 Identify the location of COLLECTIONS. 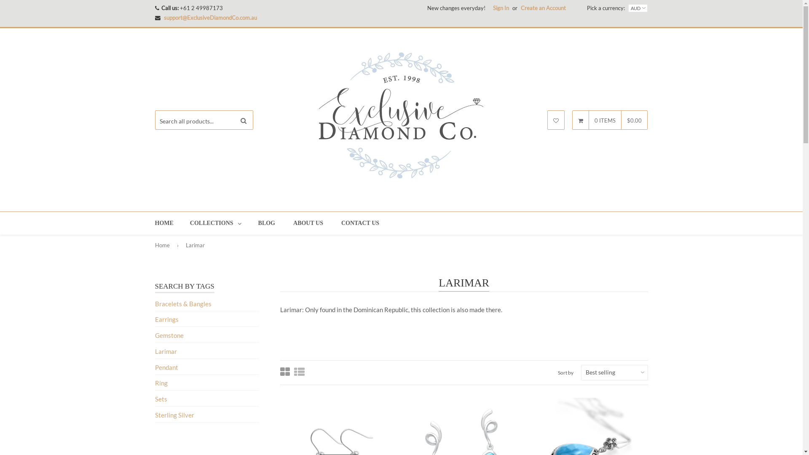
(216, 223).